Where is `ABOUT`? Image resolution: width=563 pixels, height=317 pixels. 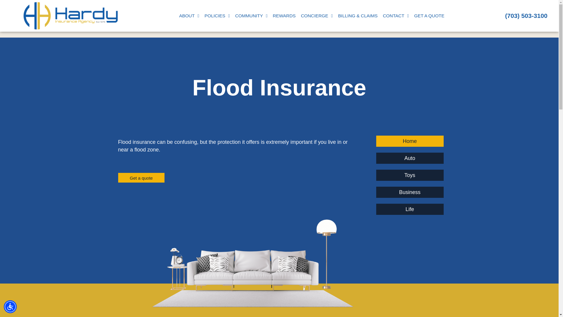
ABOUT is located at coordinates (189, 16).